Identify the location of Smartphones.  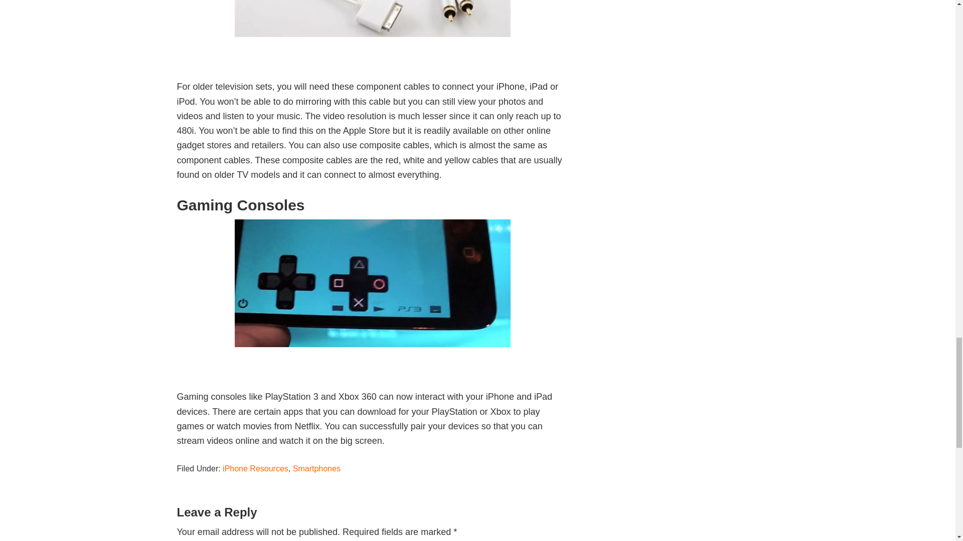
(316, 468).